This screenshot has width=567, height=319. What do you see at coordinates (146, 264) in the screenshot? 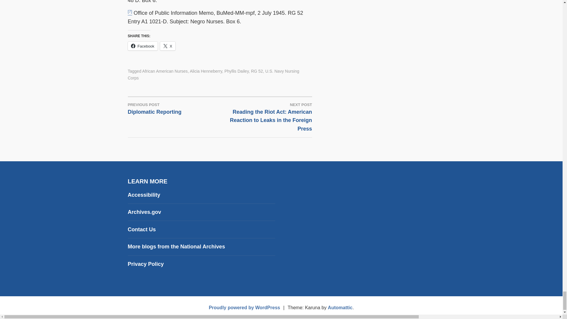
I see `National Archives privacy policy` at bounding box center [146, 264].